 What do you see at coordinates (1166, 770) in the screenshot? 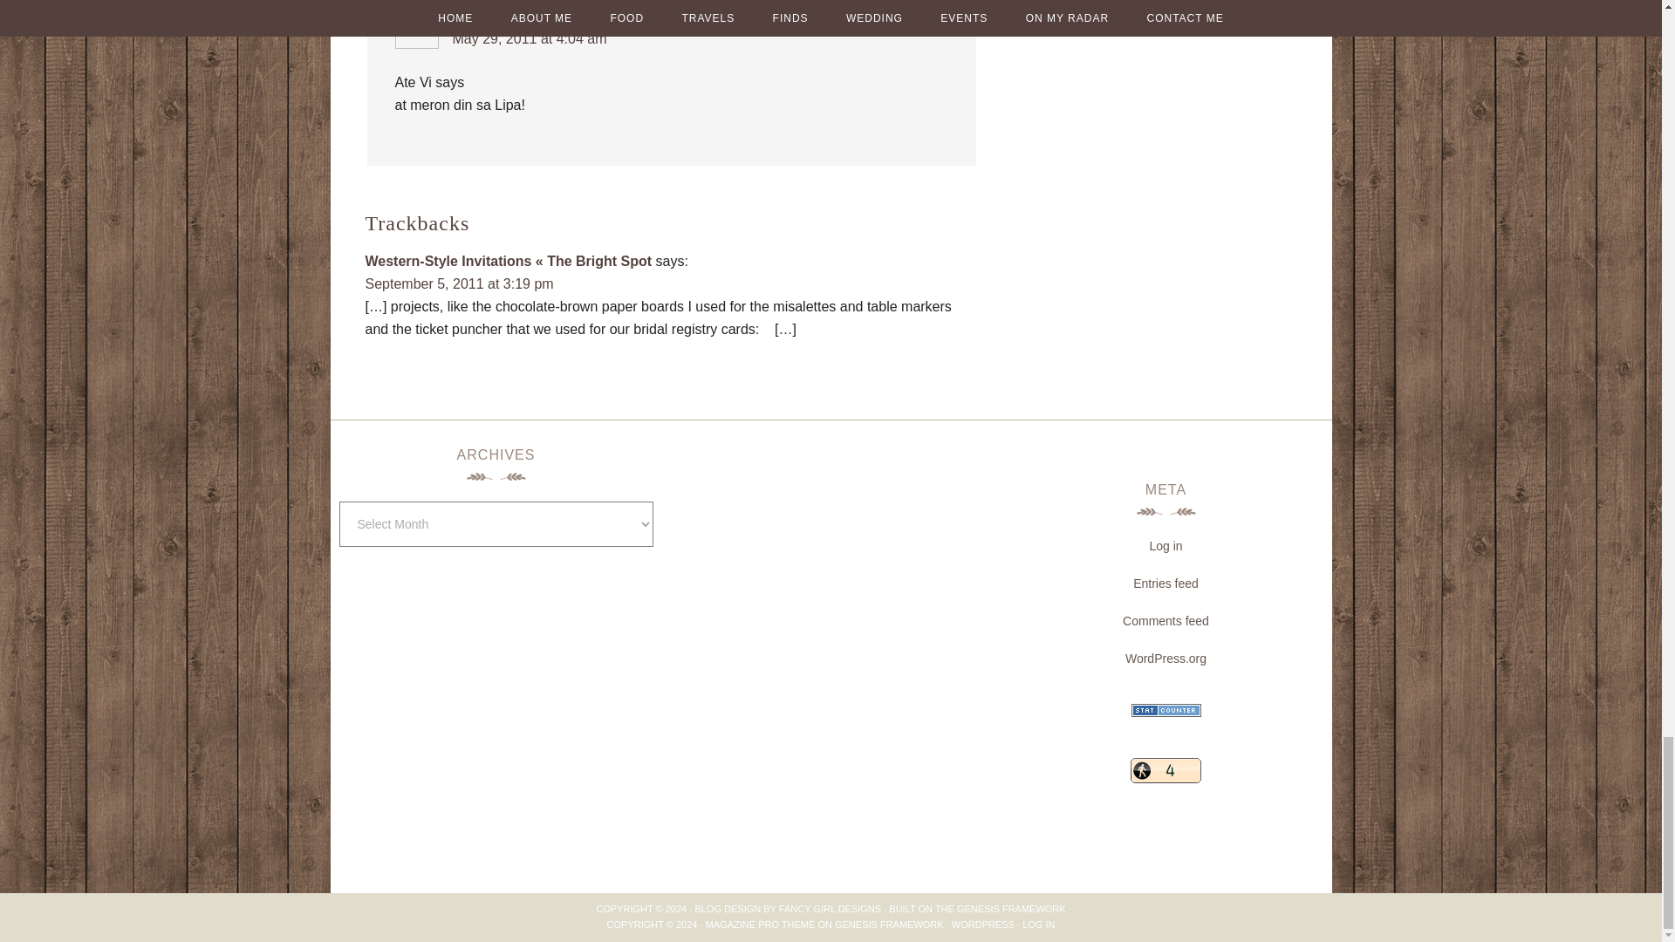
I see `Click to see what's popular on this site!` at bounding box center [1166, 770].